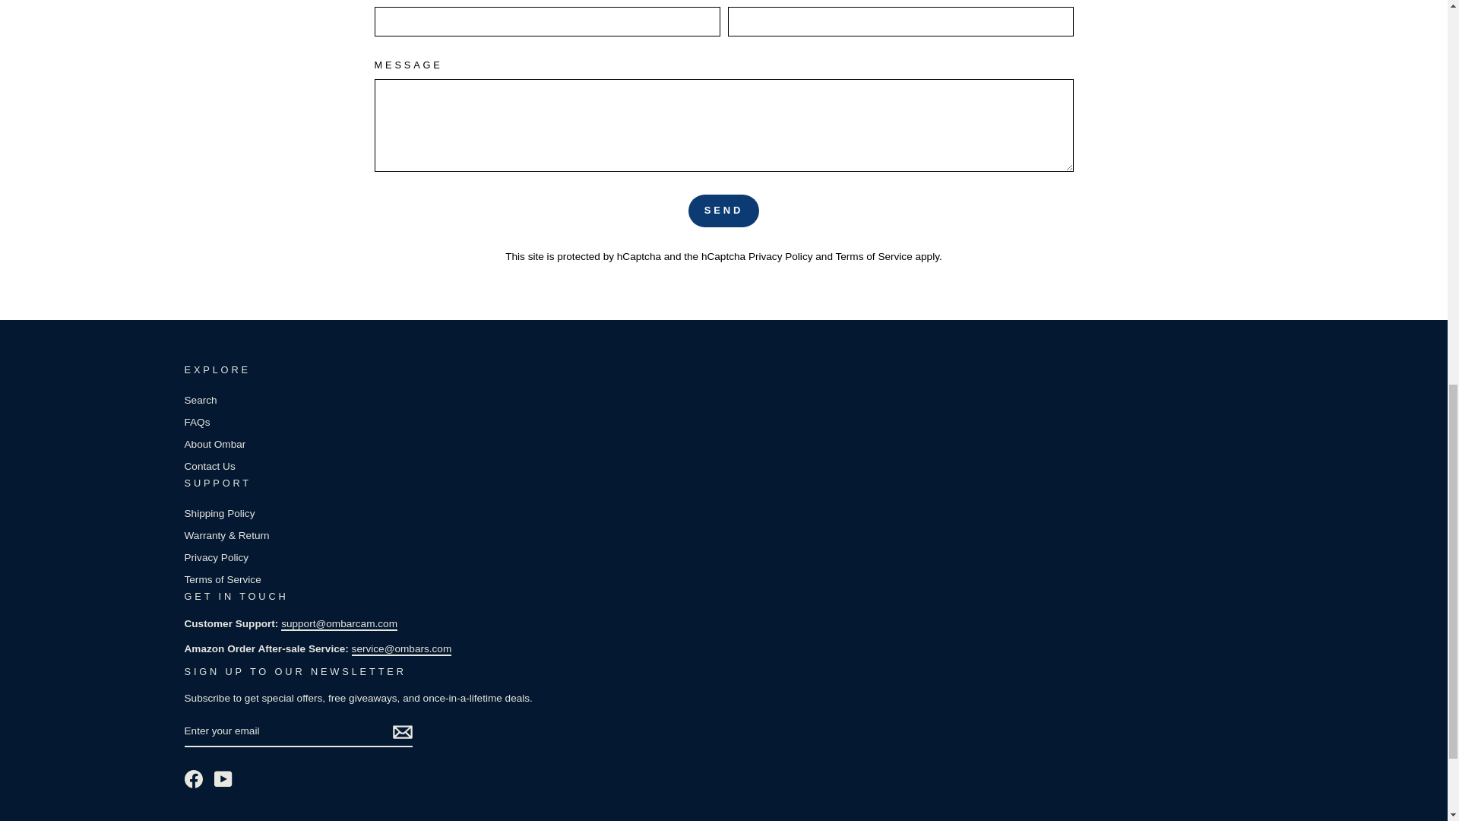  Describe the element at coordinates (223, 778) in the screenshot. I see `Ombarcam on YouTube` at that location.